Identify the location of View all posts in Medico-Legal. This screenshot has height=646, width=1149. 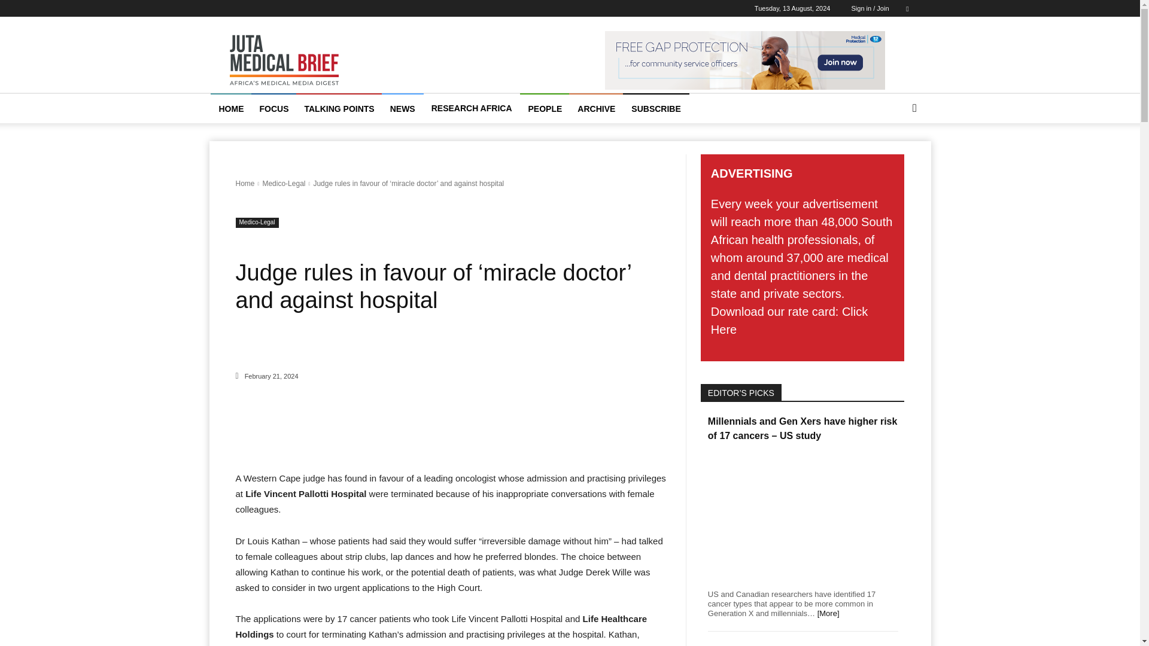
(284, 184).